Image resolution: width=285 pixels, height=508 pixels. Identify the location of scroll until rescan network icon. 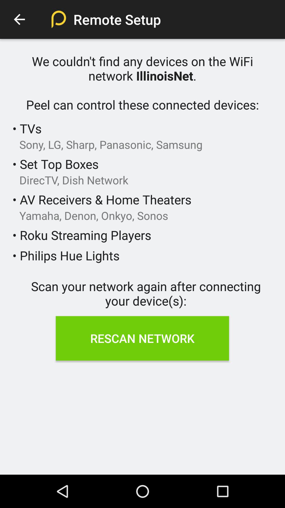
(142, 338).